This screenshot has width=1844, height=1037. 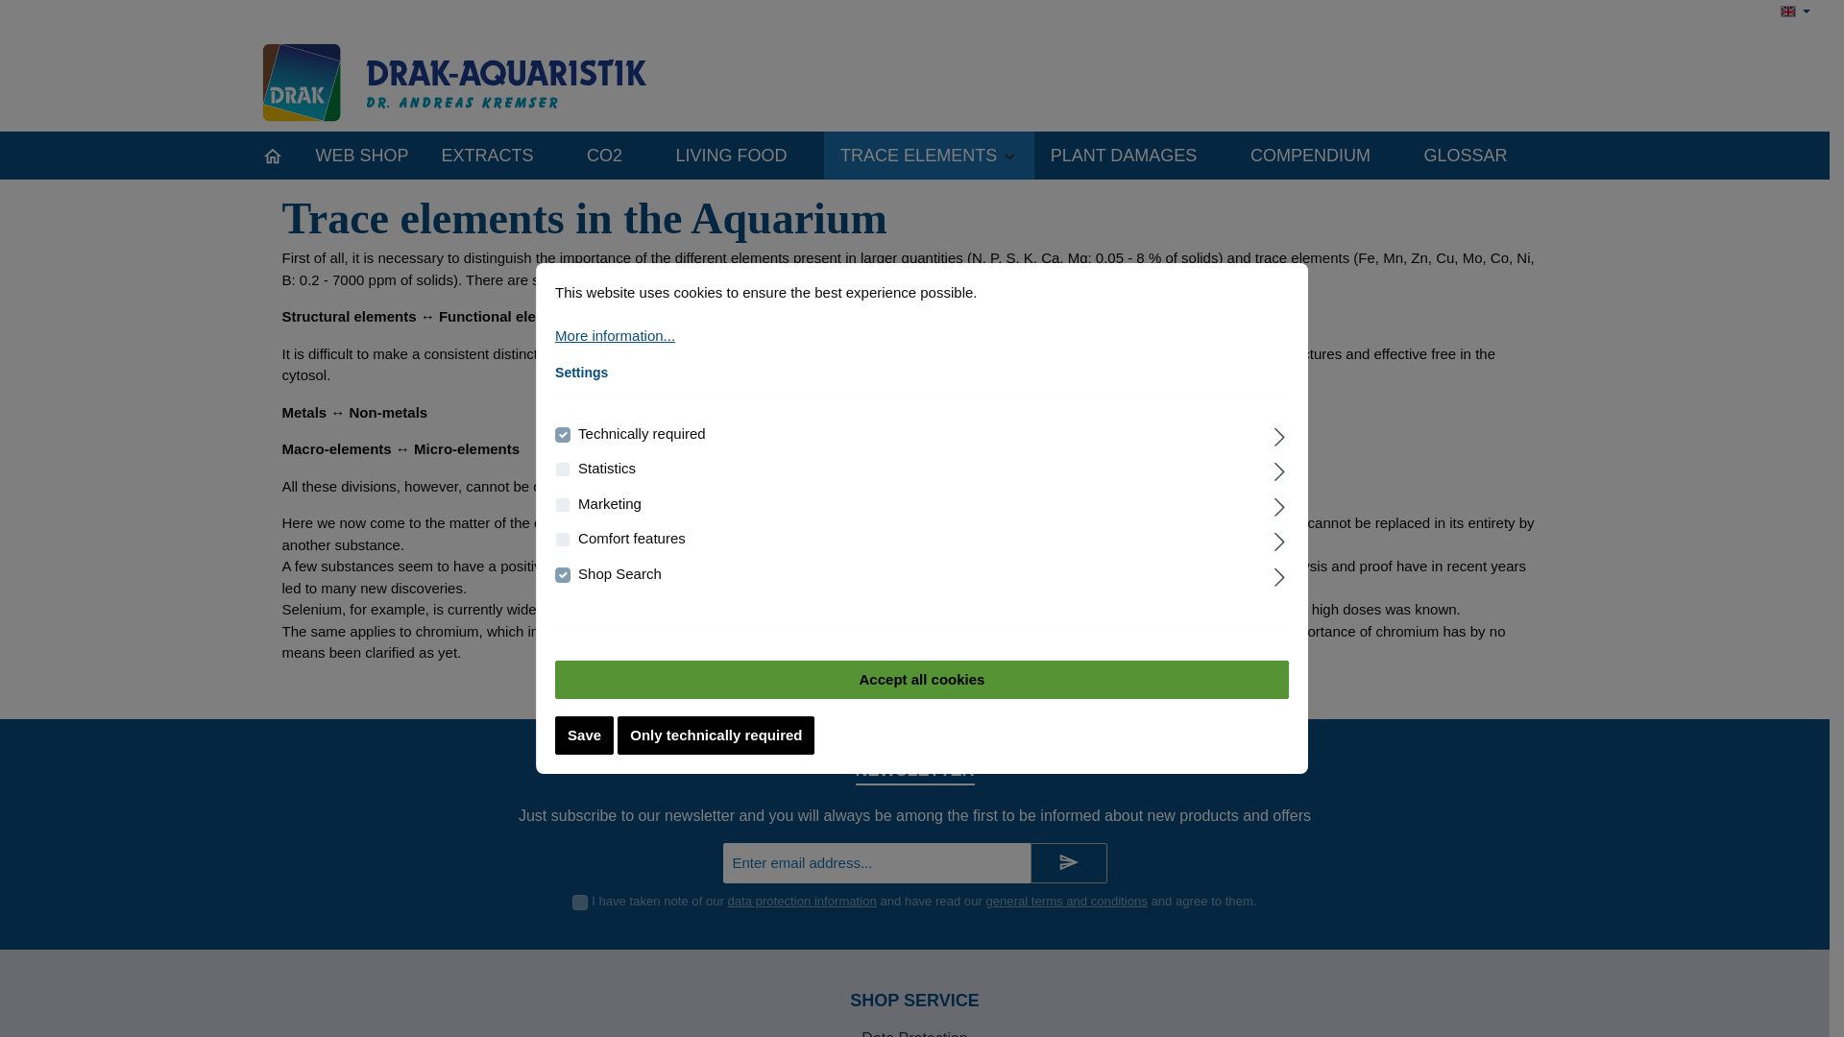 I want to click on on, so click(x=562, y=573).